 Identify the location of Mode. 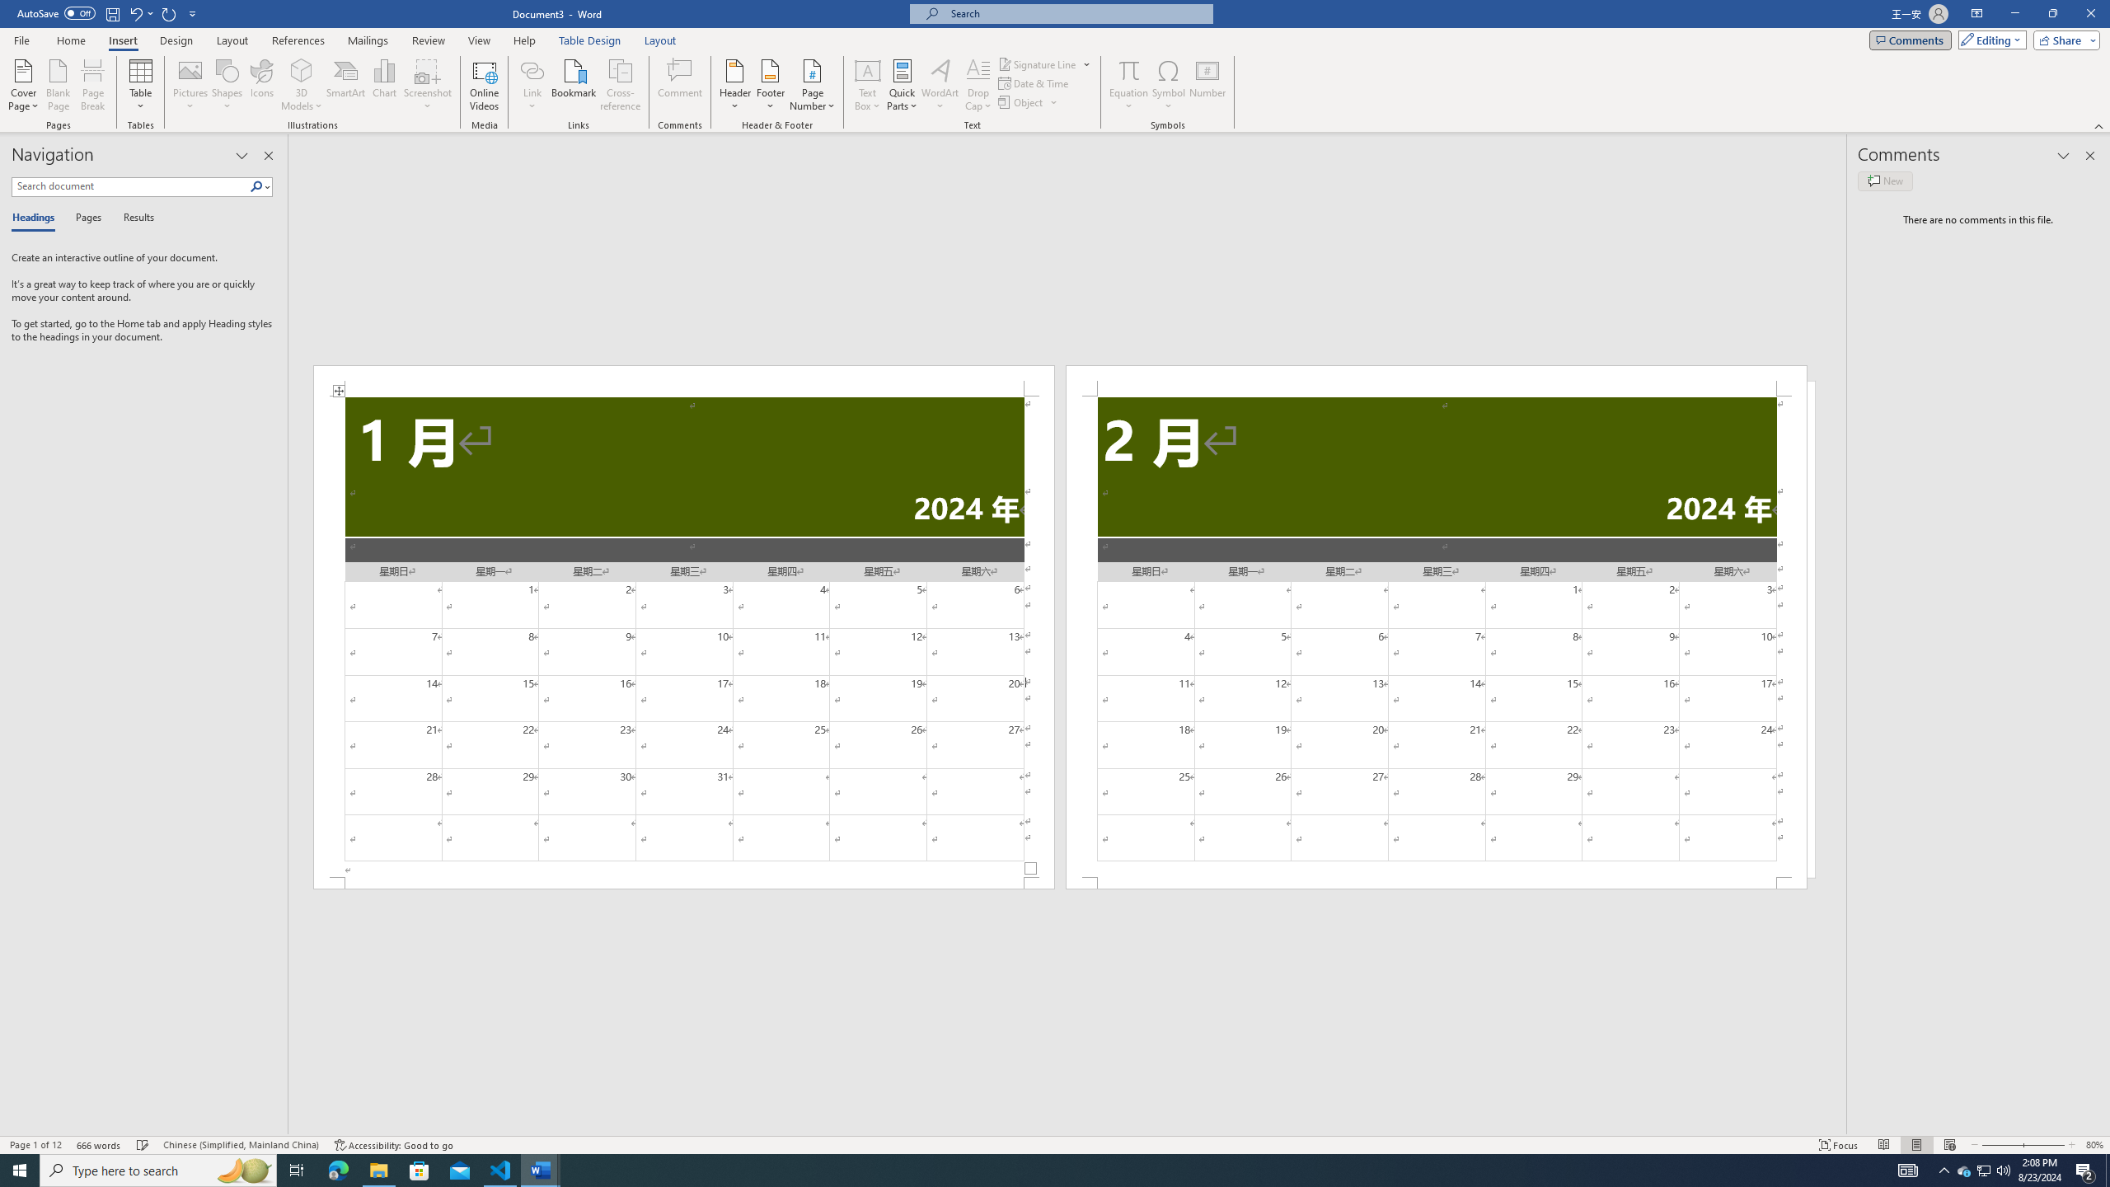
(1990, 40).